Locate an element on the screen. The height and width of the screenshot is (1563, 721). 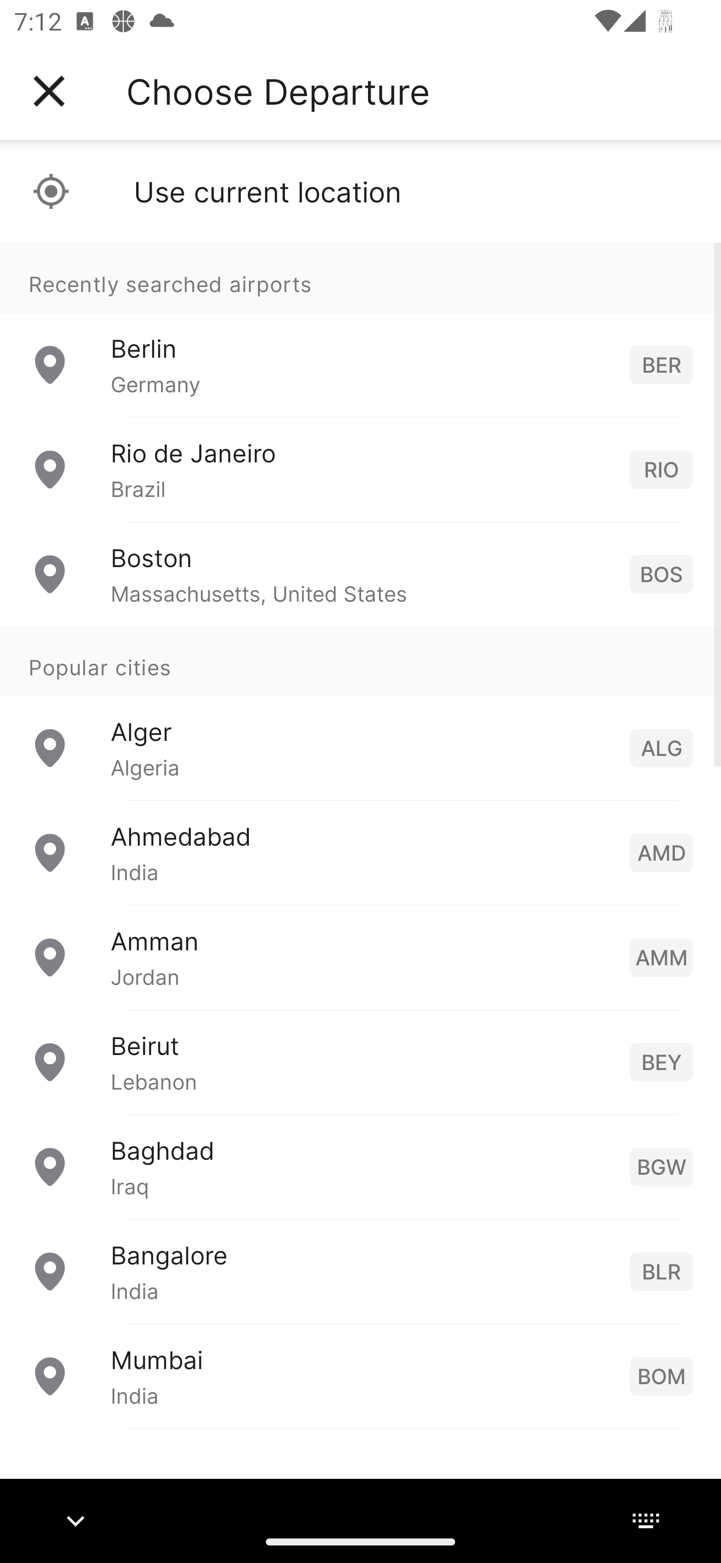
Recently searched airports Berlin Germany BER is located at coordinates (360, 330).